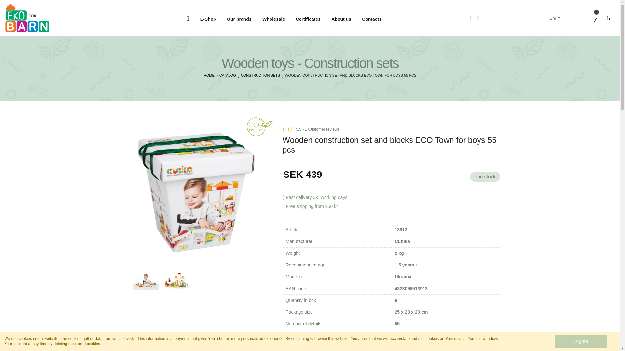 The image size is (625, 351). Describe the element at coordinates (341, 19) in the screenshot. I see `About us` at that location.